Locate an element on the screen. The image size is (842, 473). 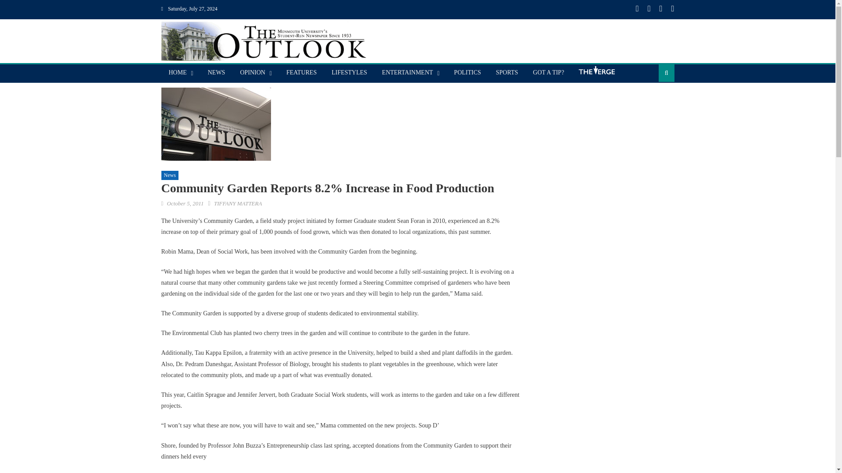
TIFFANY MATTERA is located at coordinates (238, 203).